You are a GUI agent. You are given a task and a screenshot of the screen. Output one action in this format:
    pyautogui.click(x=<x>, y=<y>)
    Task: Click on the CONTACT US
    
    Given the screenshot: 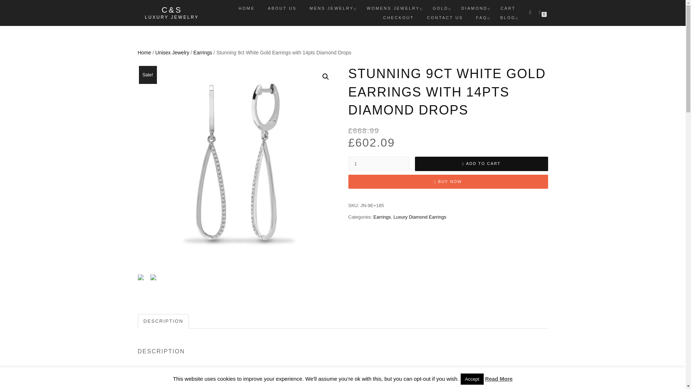 What is the action you would take?
    pyautogui.click(x=445, y=17)
    